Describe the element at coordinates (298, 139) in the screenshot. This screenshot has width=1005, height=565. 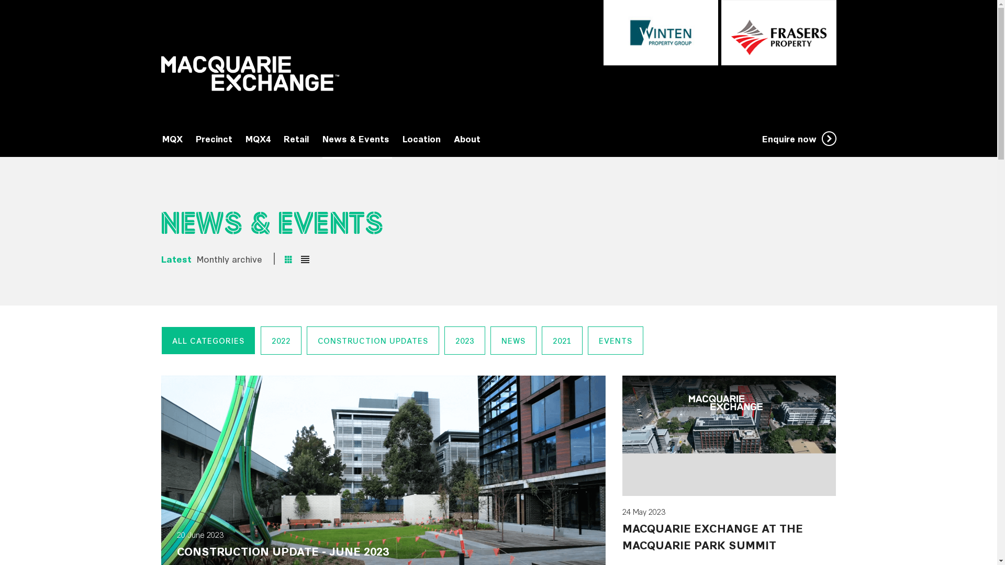
I see `Retail` at that location.